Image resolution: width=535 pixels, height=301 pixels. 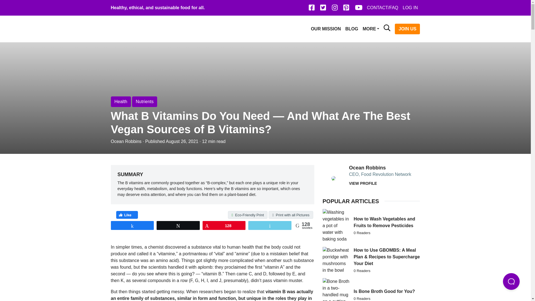 I want to click on YoutTube, so click(x=359, y=9).